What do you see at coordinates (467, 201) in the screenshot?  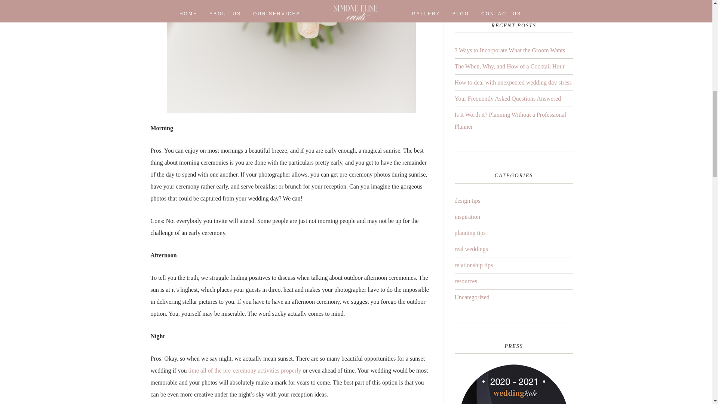 I see `design tips` at bounding box center [467, 201].